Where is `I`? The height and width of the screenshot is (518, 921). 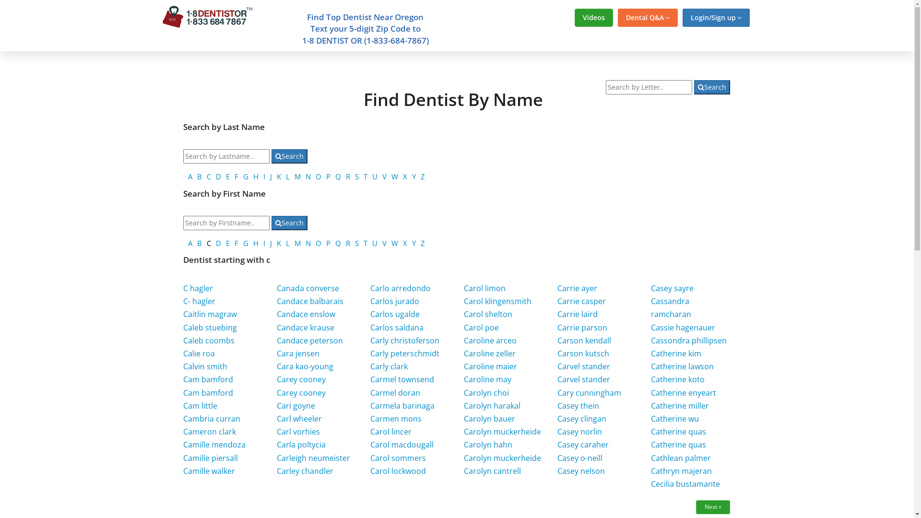 I is located at coordinates (264, 243).